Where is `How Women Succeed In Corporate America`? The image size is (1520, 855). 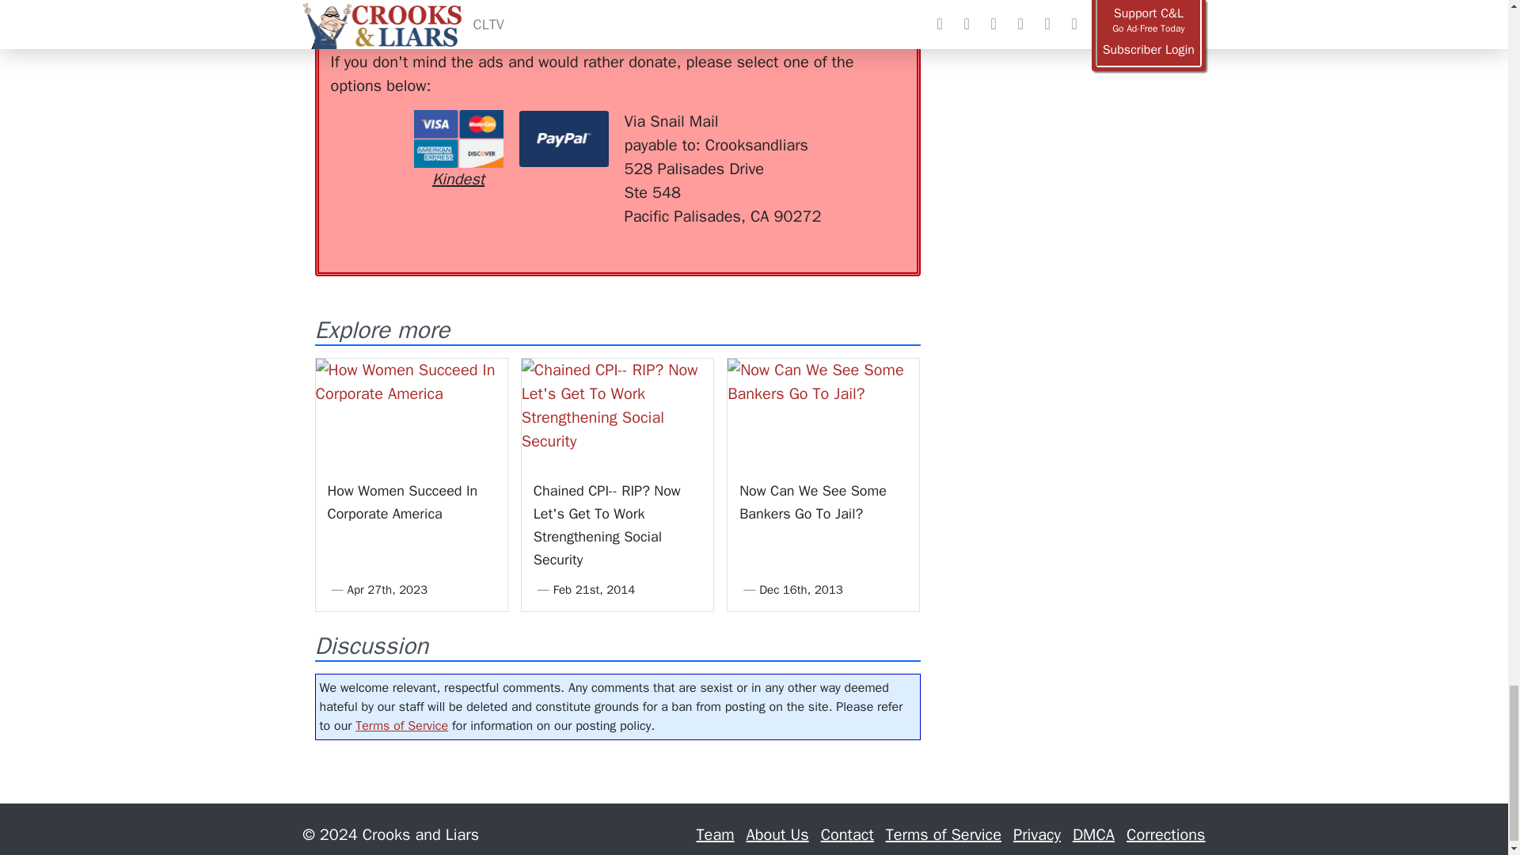 How Women Succeed In Corporate America is located at coordinates (410, 412).